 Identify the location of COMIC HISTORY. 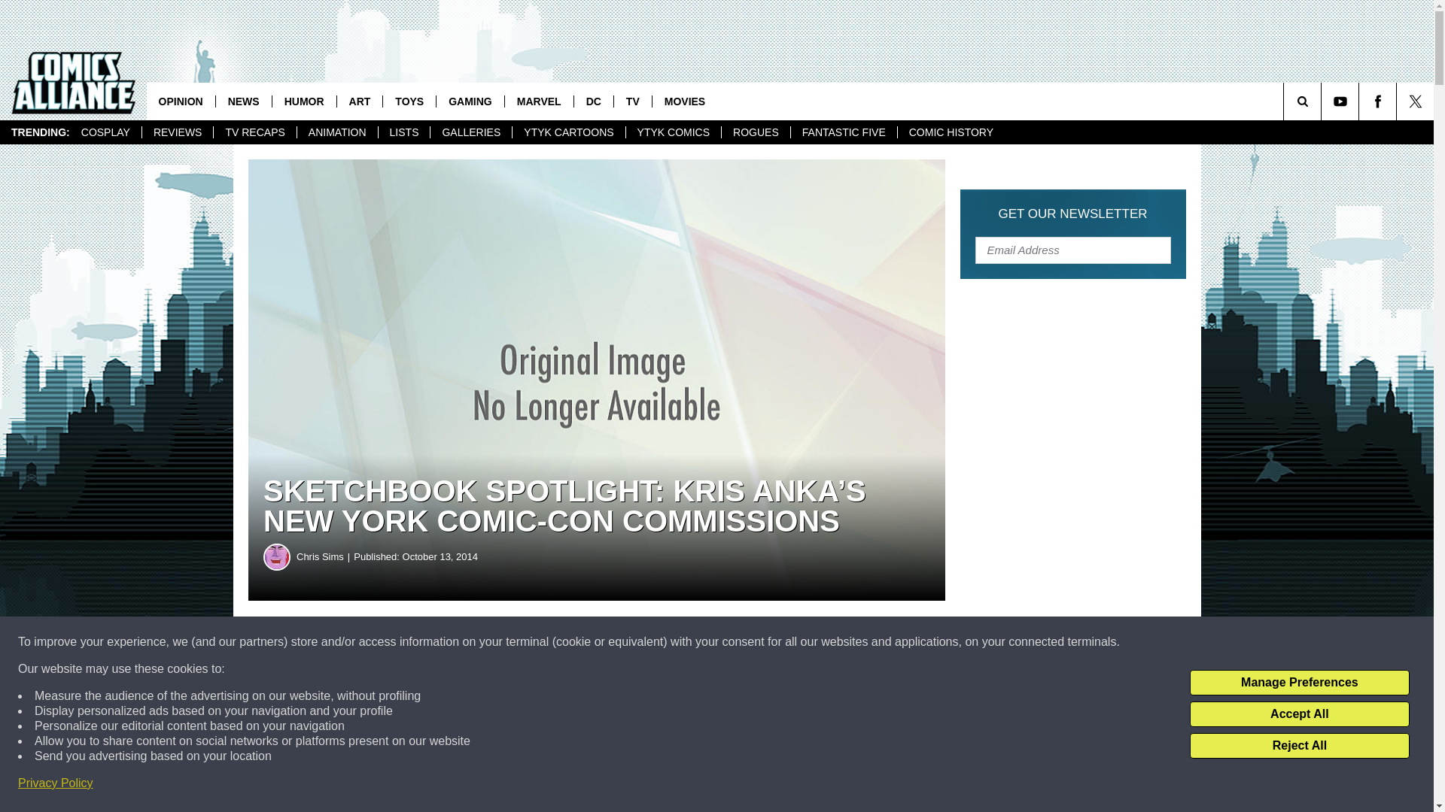
(951, 132).